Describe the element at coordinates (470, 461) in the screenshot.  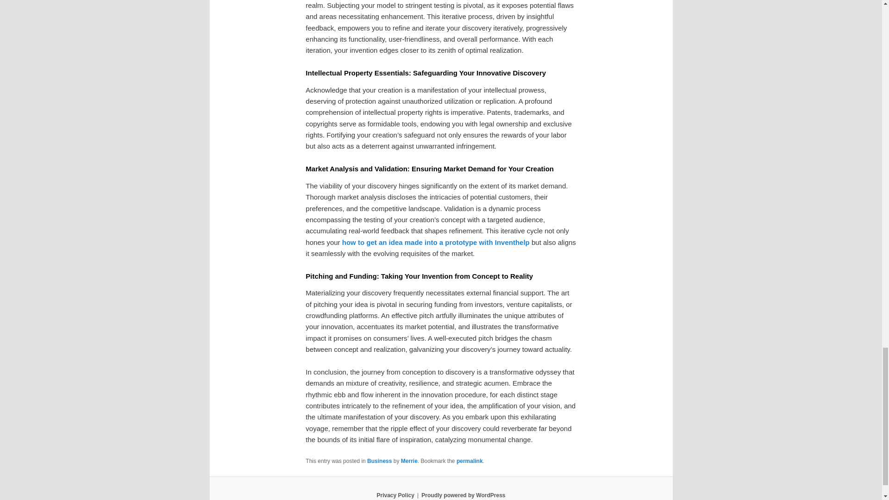
I see `permalink` at that location.